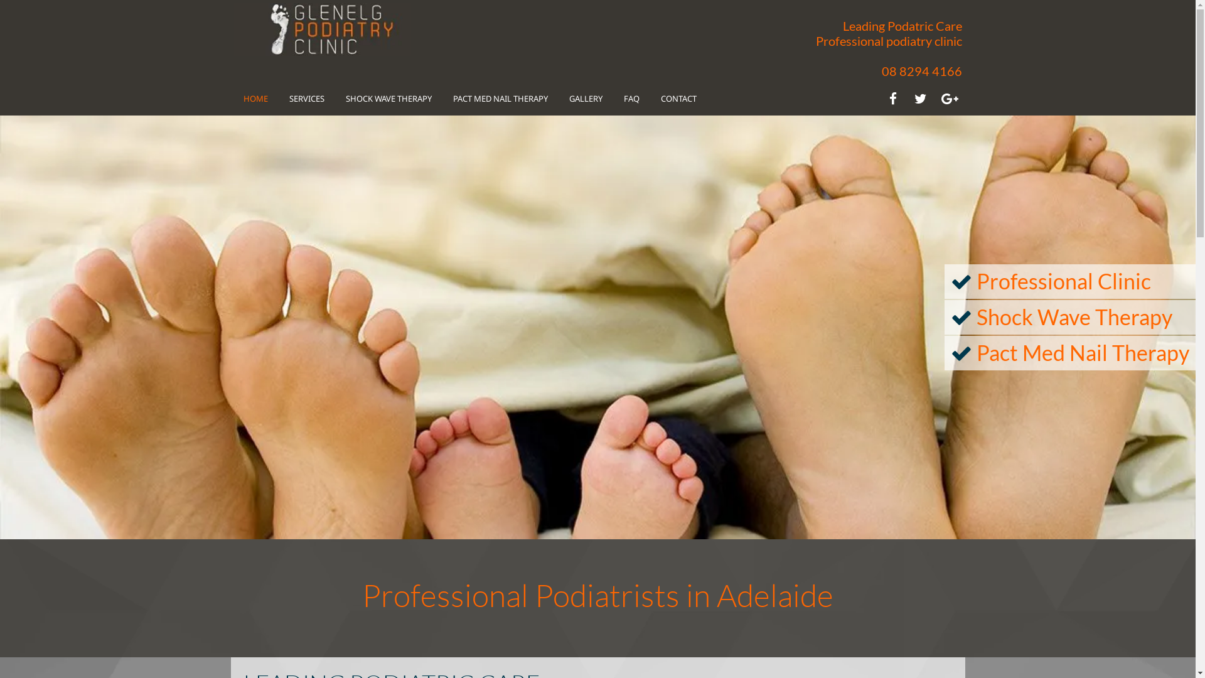  Describe the element at coordinates (631, 98) in the screenshot. I see `FAQ` at that location.